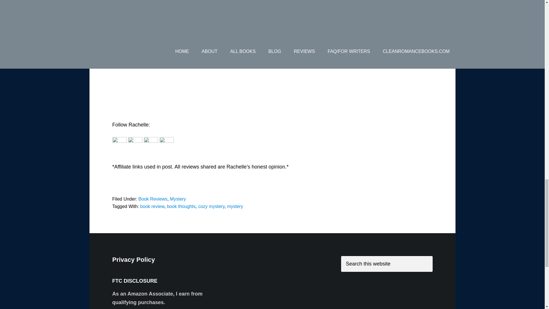  Describe the element at coordinates (235, 206) in the screenshot. I see `mystery` at that location.